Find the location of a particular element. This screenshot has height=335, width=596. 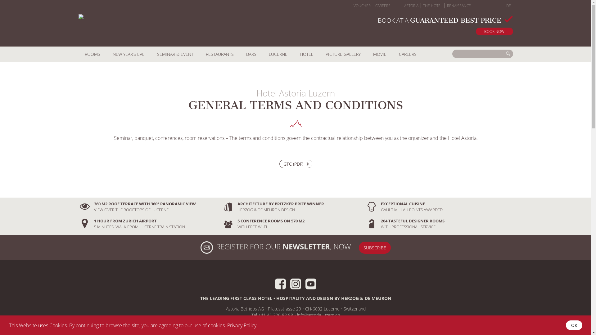

EXCEPTIONAL CUISINE
GAULT MILLAU POINTS AWARDED is located at coordinates (437, 207).